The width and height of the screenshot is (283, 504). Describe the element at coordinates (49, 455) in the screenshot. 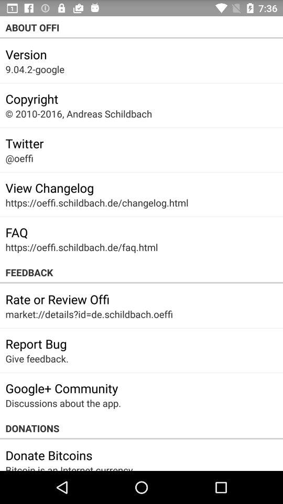

I see `turn off the item above bitcoin is an icon` at that location.